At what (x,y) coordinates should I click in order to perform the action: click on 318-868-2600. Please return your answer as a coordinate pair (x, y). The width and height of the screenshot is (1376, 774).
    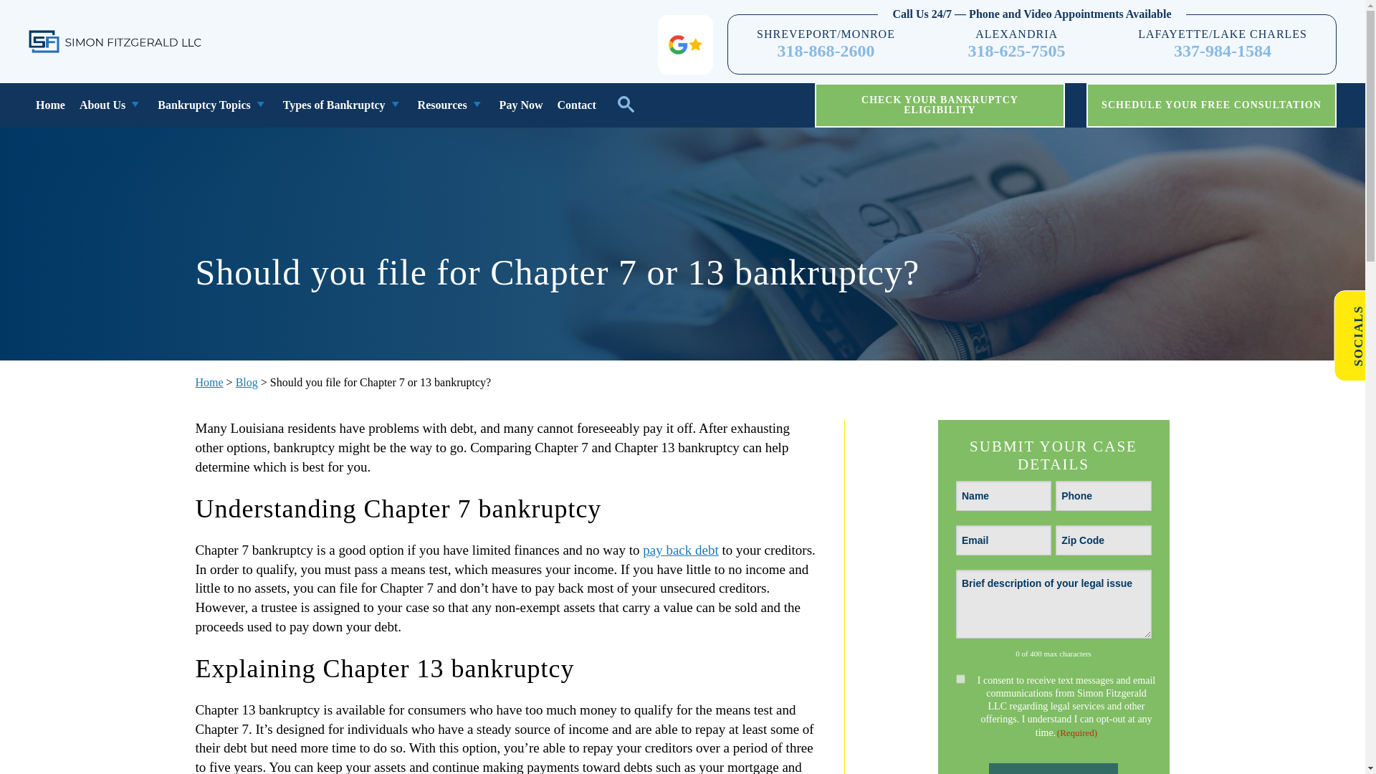
    Looking at the image, I should click on (826, 52).